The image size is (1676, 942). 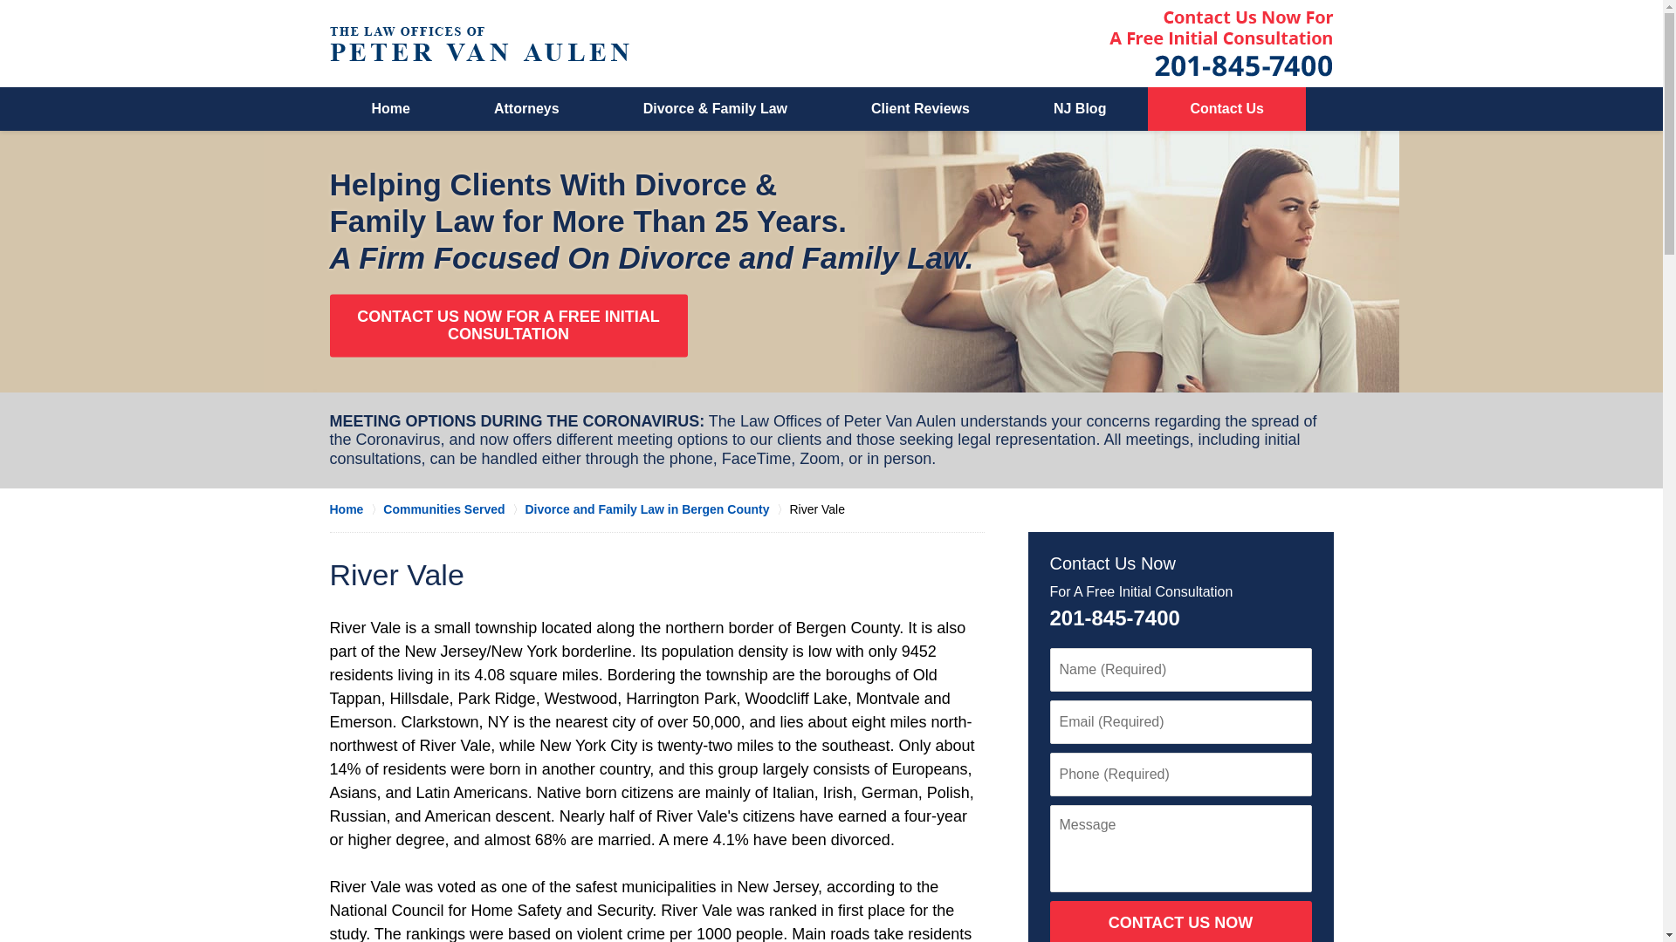 I want to click on NJ Blog, so click(x=1080, y=109).